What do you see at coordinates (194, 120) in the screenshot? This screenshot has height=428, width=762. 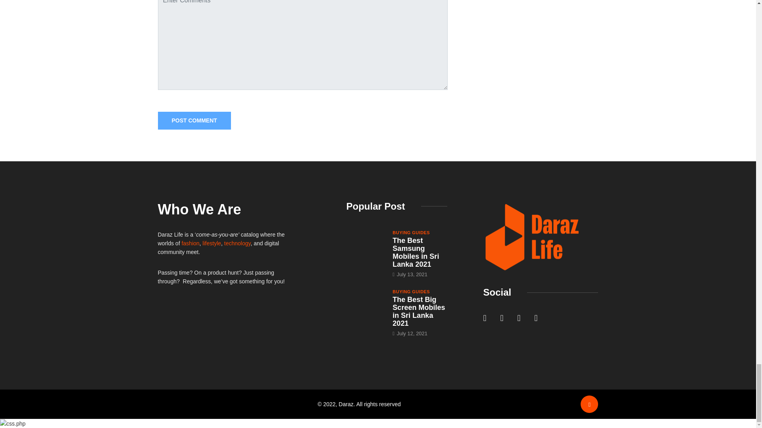 I see `Post Comment` at bounding box center [194, 120].